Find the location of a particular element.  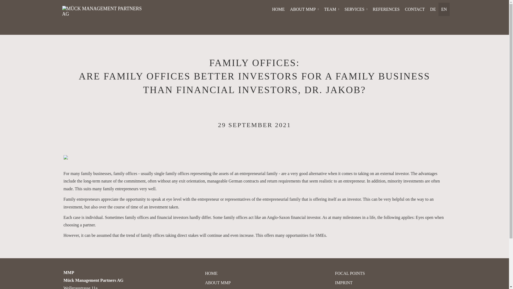

CONTACT is located at coordinates (415, 9).